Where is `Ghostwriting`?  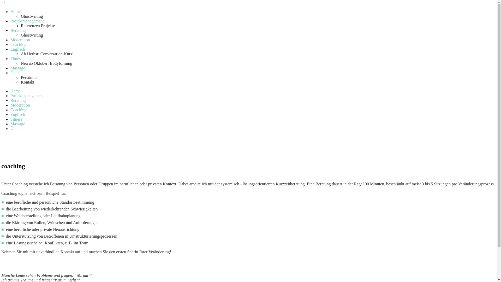 Ghostwriting is located at coordinates (32, 16).